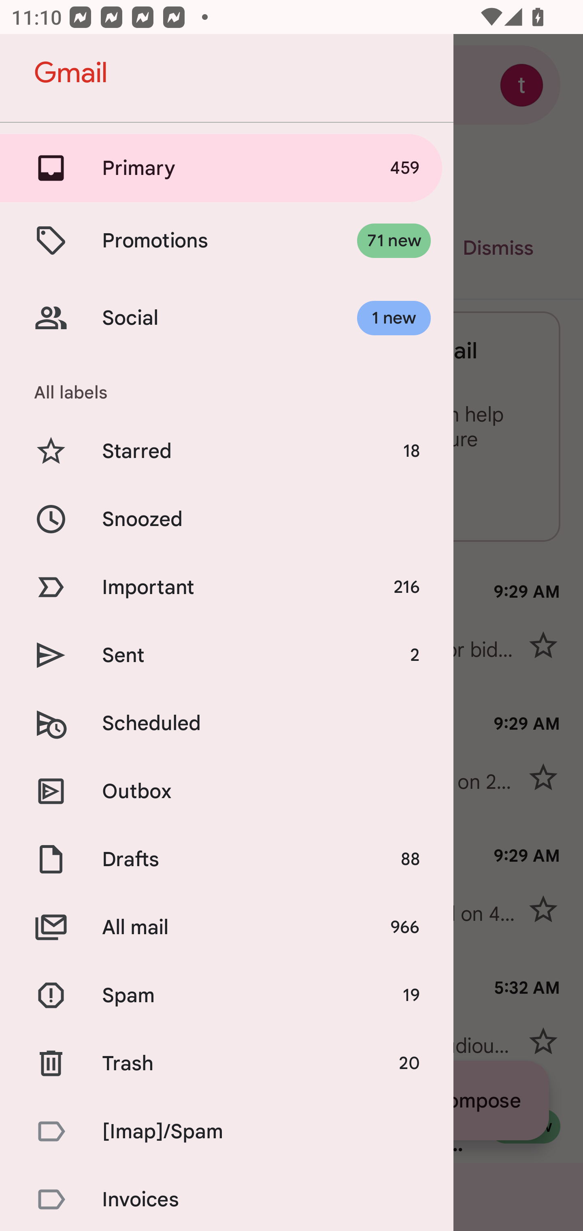 This screenshot has width=583, height=1231. I want to click on Promotions 71 new, so click(227, 241).